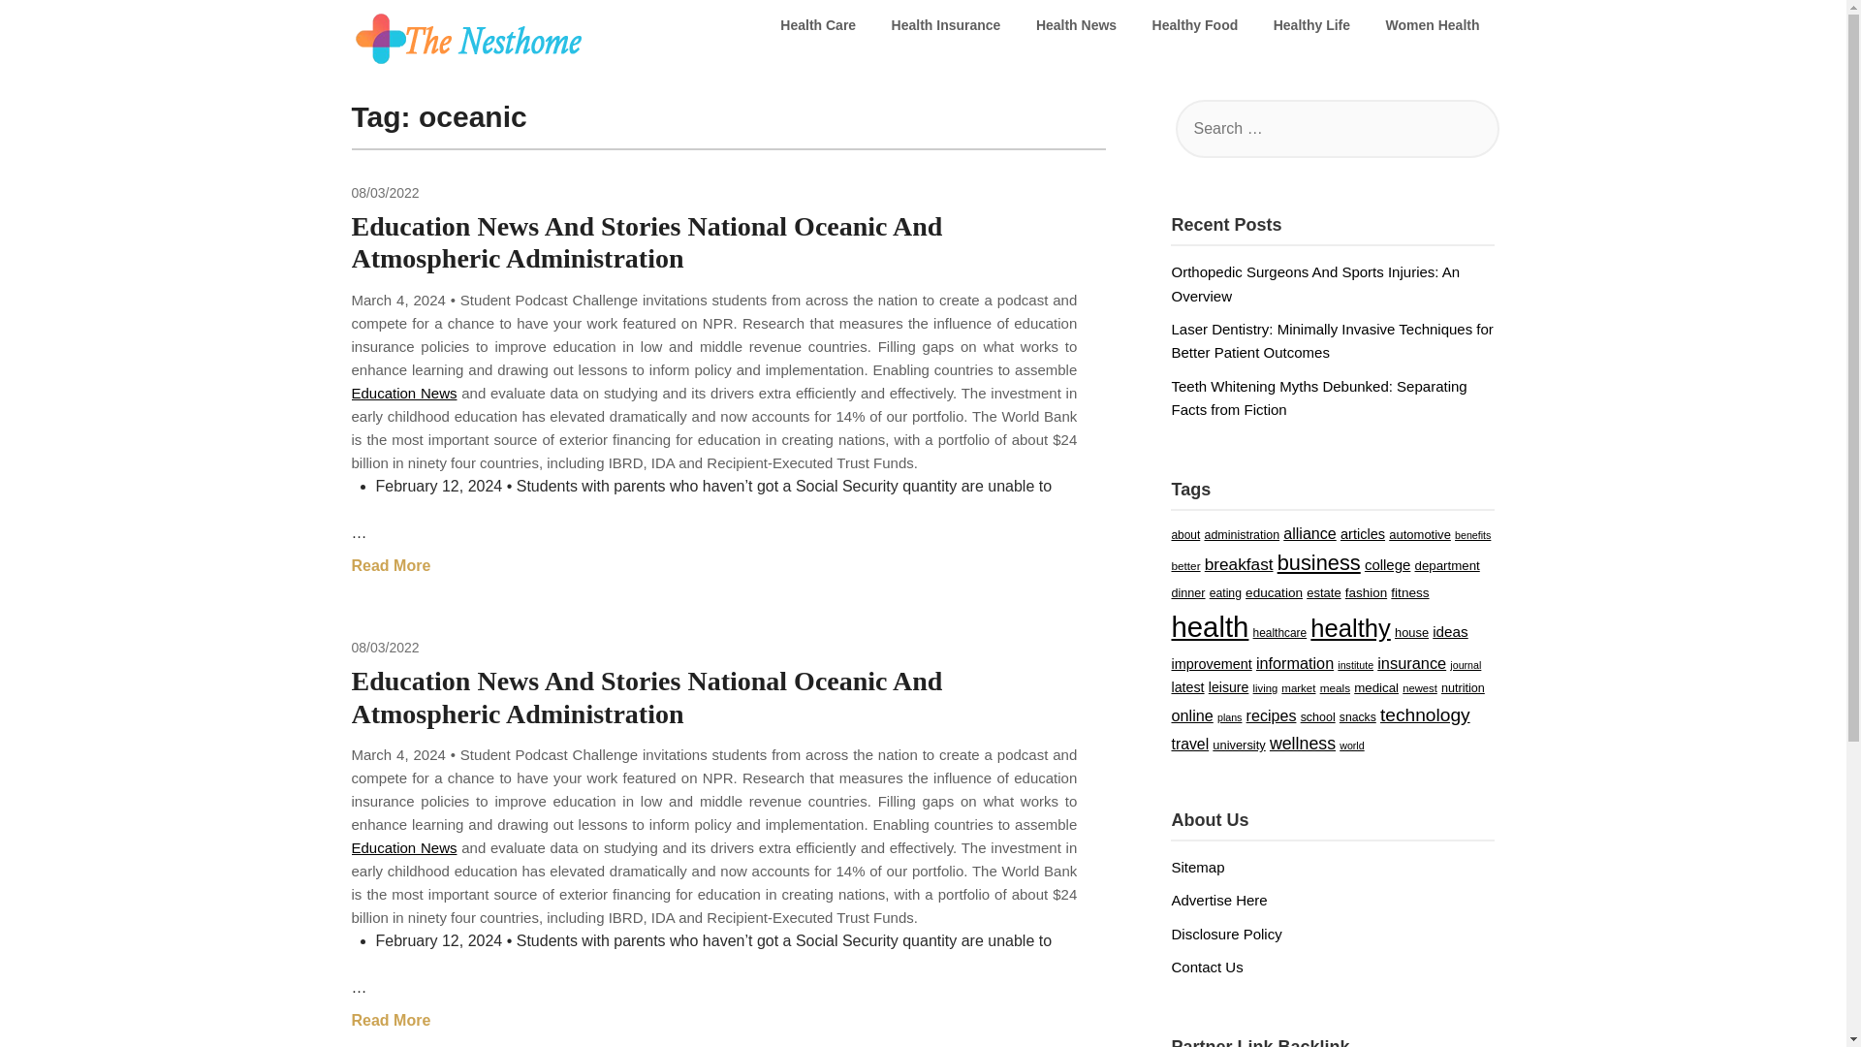 The width and height of the screenshot is (1861, 1047). What do you see at coordinates (1387, 564) in the screenshot?
I see `college` at bounding box center [1387, 564].